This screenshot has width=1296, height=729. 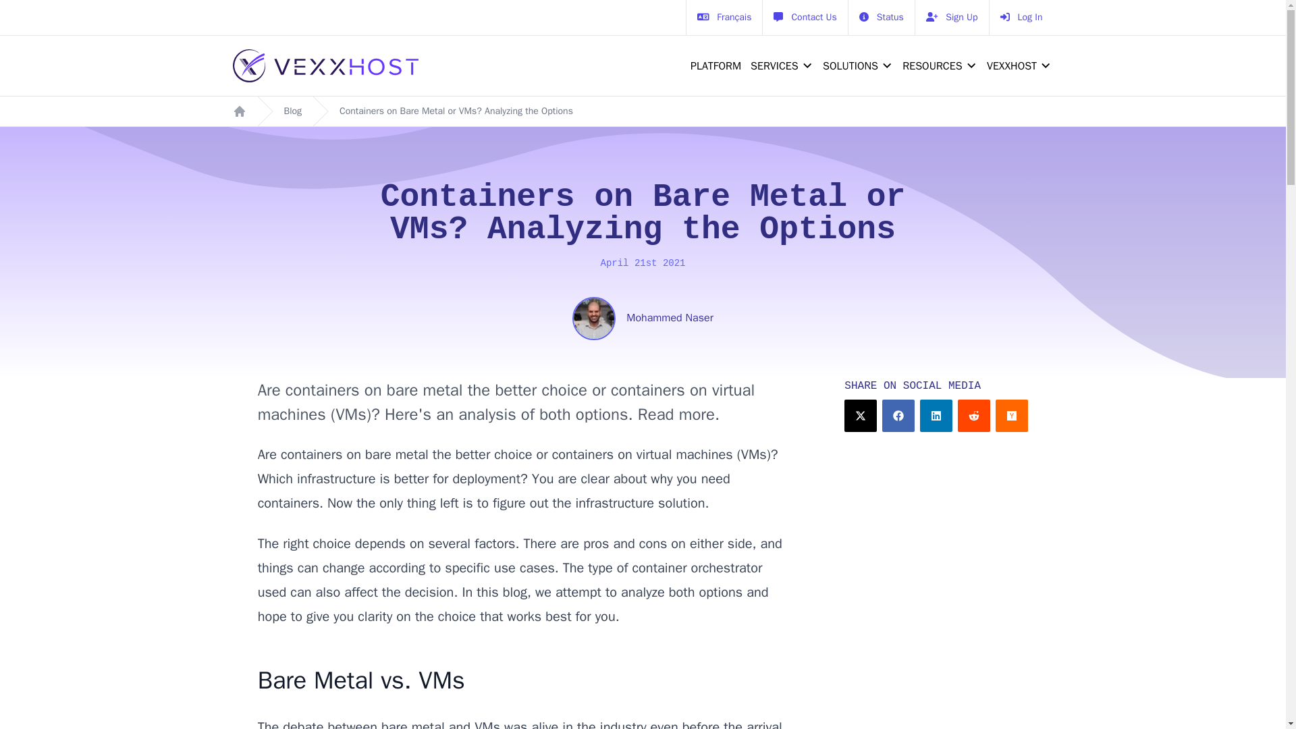 What do you see at coordinates (855, 66) in the screenshot?
I see `SOLUTIONS` at bounding box center [855, 66].